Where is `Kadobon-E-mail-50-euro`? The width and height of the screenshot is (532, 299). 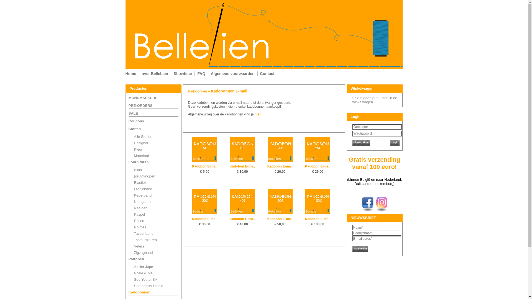 Kadobon-E-mail-50-euro is located at coordinates (280, 202).